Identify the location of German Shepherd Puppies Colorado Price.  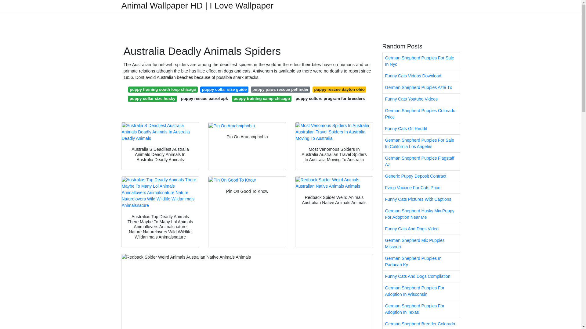
(421, 114).